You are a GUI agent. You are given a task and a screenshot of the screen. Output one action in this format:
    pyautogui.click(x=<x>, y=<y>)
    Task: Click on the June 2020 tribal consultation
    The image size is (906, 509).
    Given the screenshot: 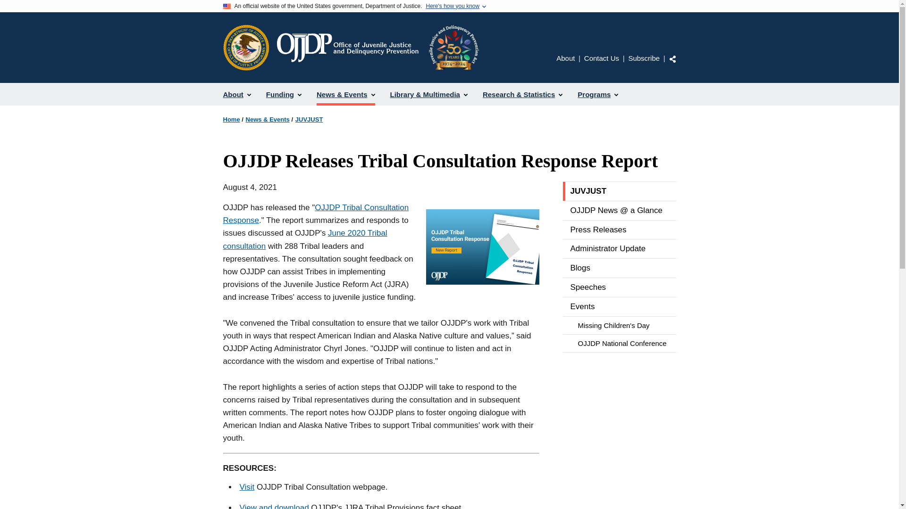 What is the action you would take?
    pyautogui.click(x=305, y=239)
    